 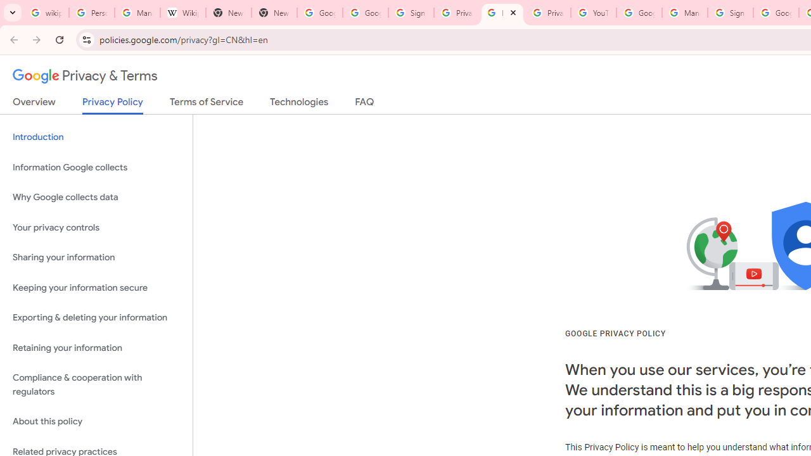 I want to click on FAQ, so click(x=365, y=104).